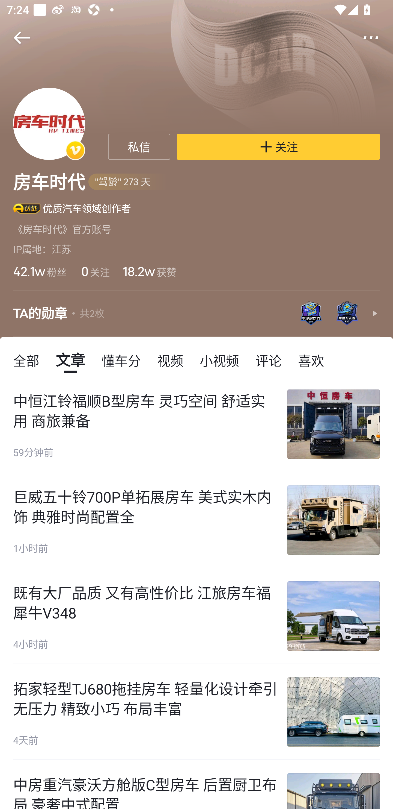 Image resolution: width=393 pixels, height=809 pixels. I want to click on 评论, so click(269, 360).